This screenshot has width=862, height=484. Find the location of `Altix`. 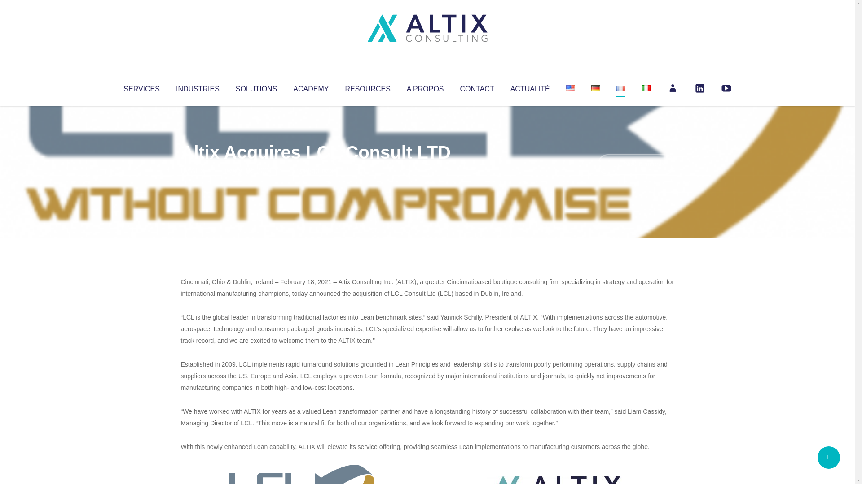

Altix is located at coordinates (198, 170).